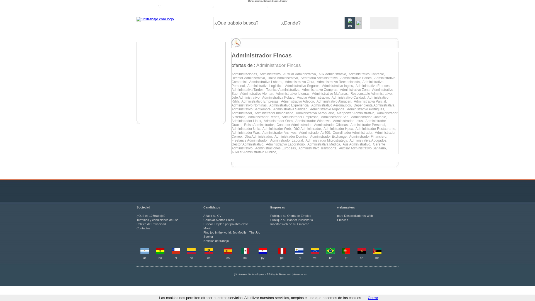 This screenshot has height=301, width=535. Describe the element at coordinates (263, 253) in the screenshot. I see `job offers paraguay` at that location.